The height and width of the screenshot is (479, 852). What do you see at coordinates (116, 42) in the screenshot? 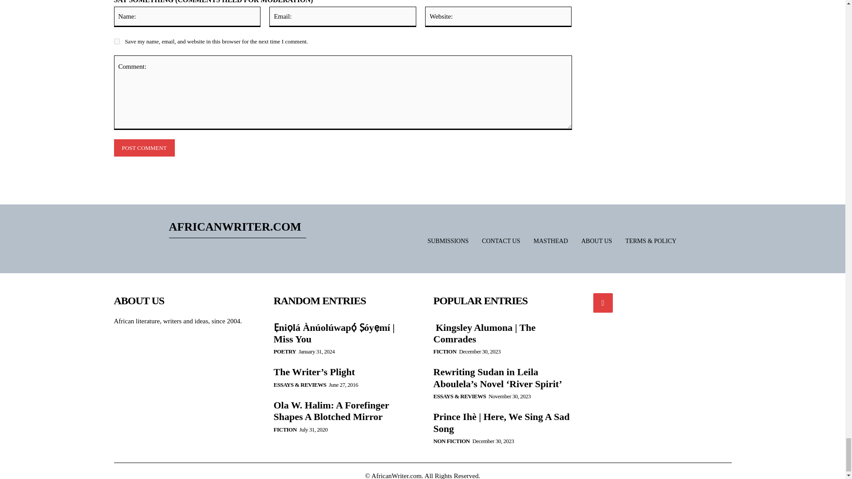
I see `yes` at bounding box center [116, 42].